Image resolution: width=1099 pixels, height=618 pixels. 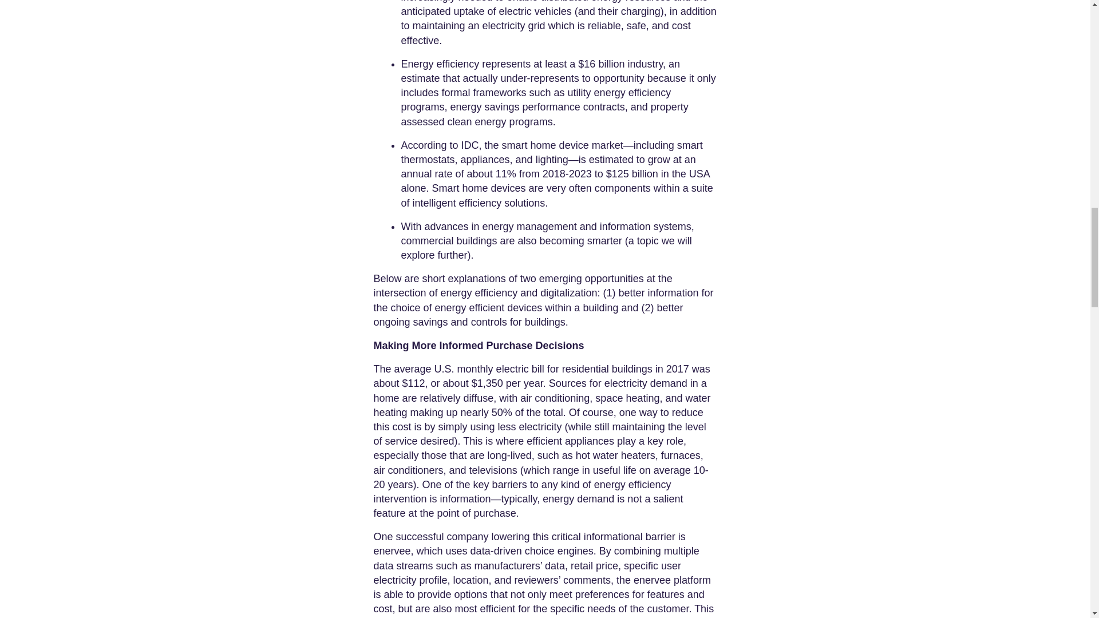 I want to click on energy savings performance contracts, so click(x=536, y=106).